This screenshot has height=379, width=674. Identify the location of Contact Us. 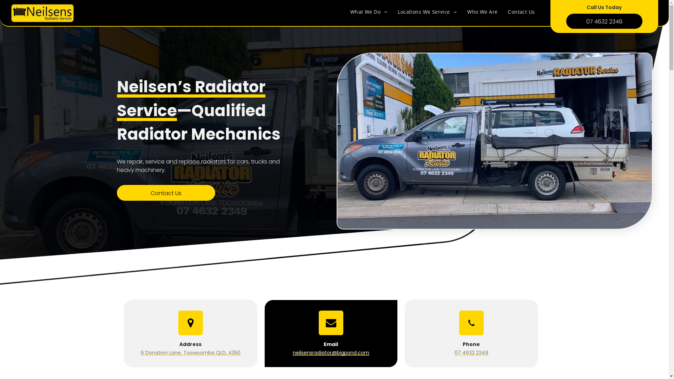
(521, 12).